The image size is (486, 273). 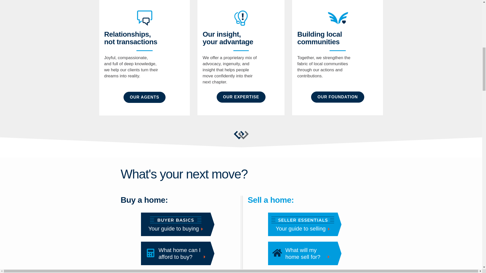 I want to click on w-home-icon-community, so click(x=337, y=18).